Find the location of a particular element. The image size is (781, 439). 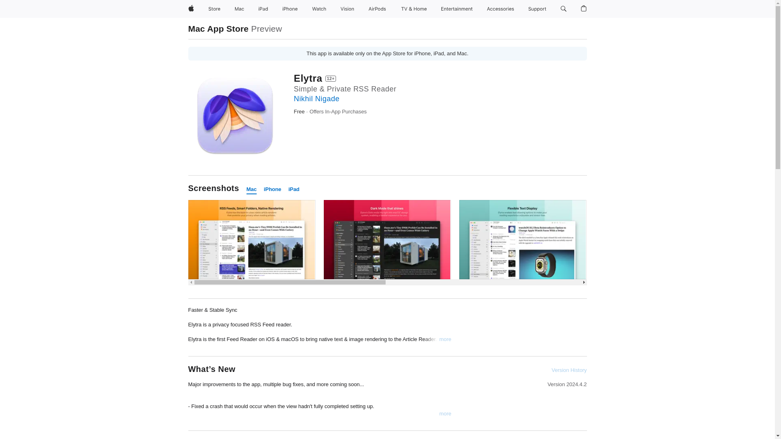

iPad is located at coordinates (294, 189).